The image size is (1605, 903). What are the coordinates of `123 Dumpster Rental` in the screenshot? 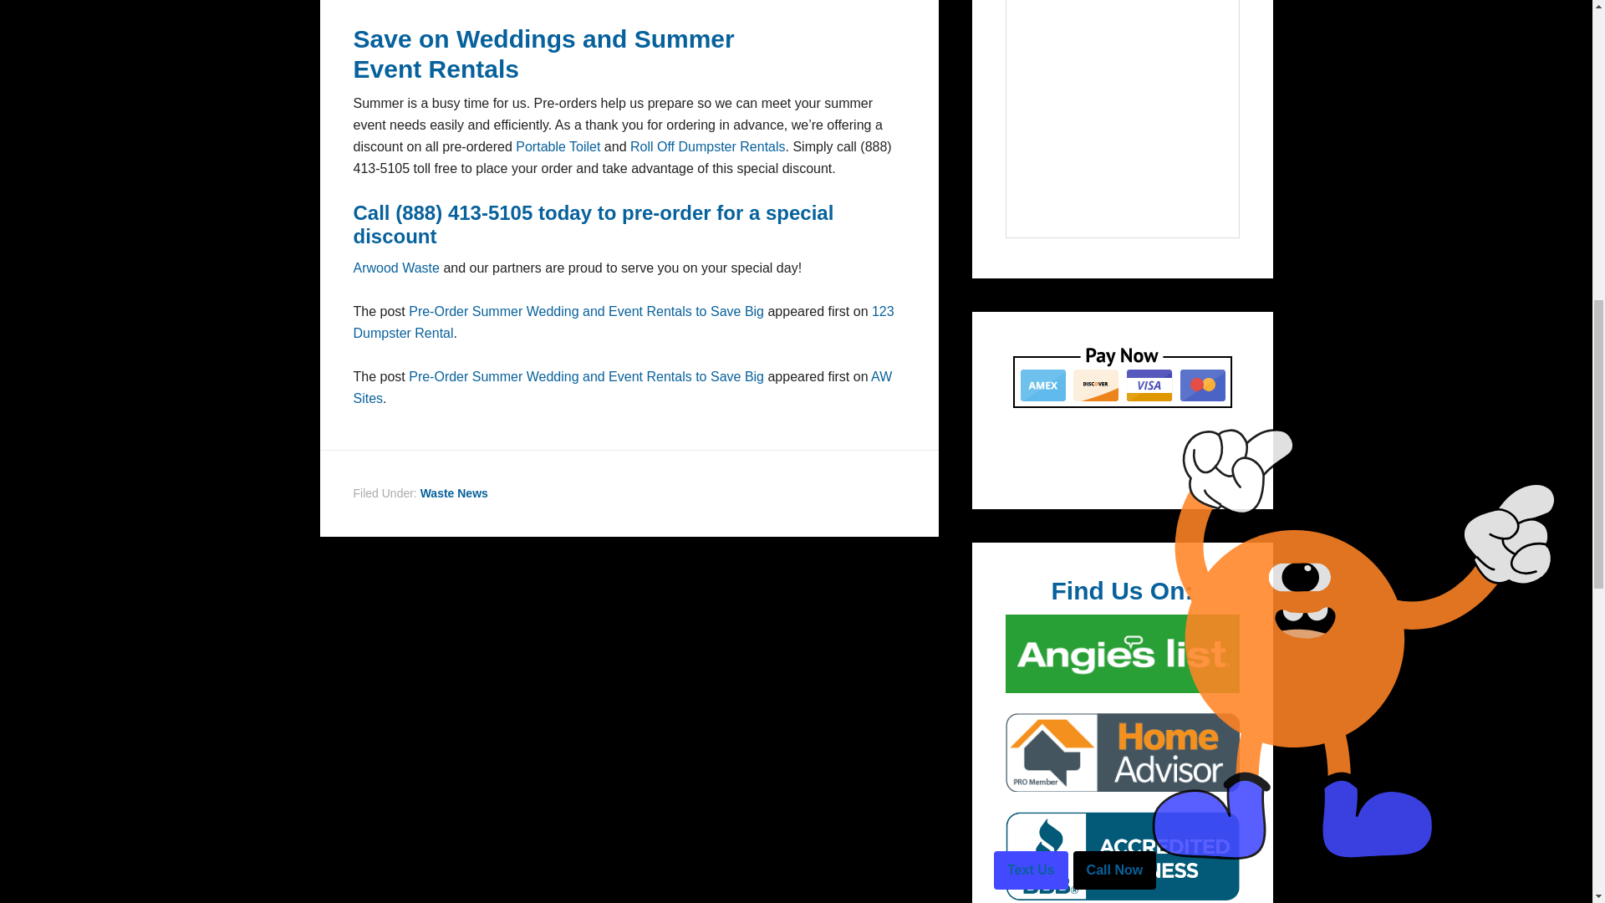 It's located at (624, 322).